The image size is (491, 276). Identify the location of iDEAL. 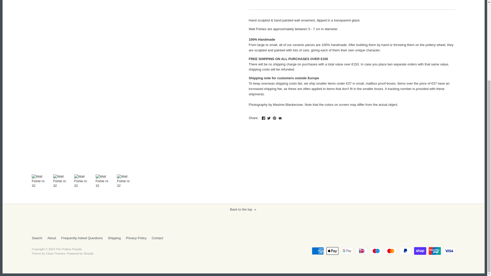
(362, 251).